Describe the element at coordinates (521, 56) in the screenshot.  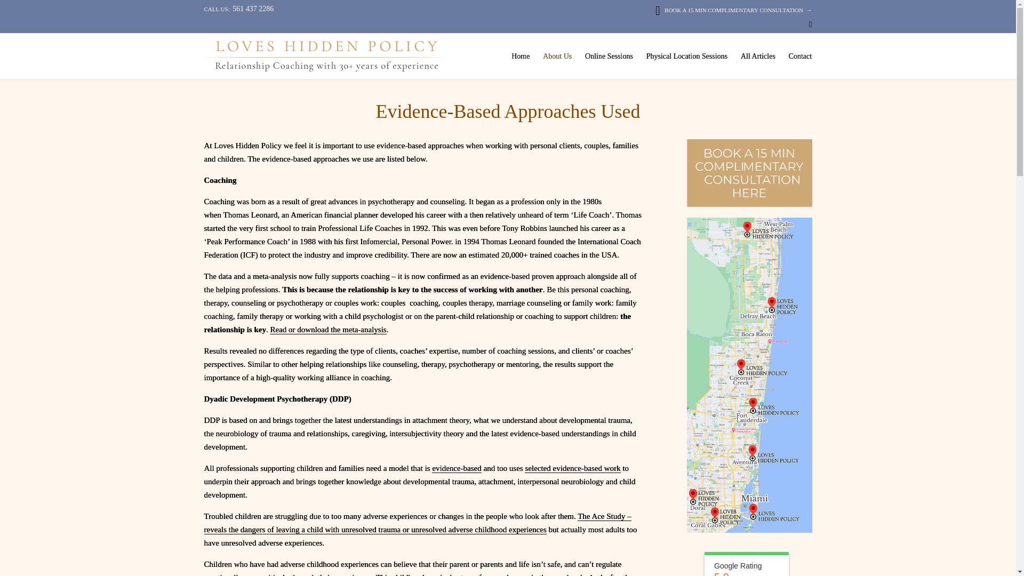
I see `Home` at that location.